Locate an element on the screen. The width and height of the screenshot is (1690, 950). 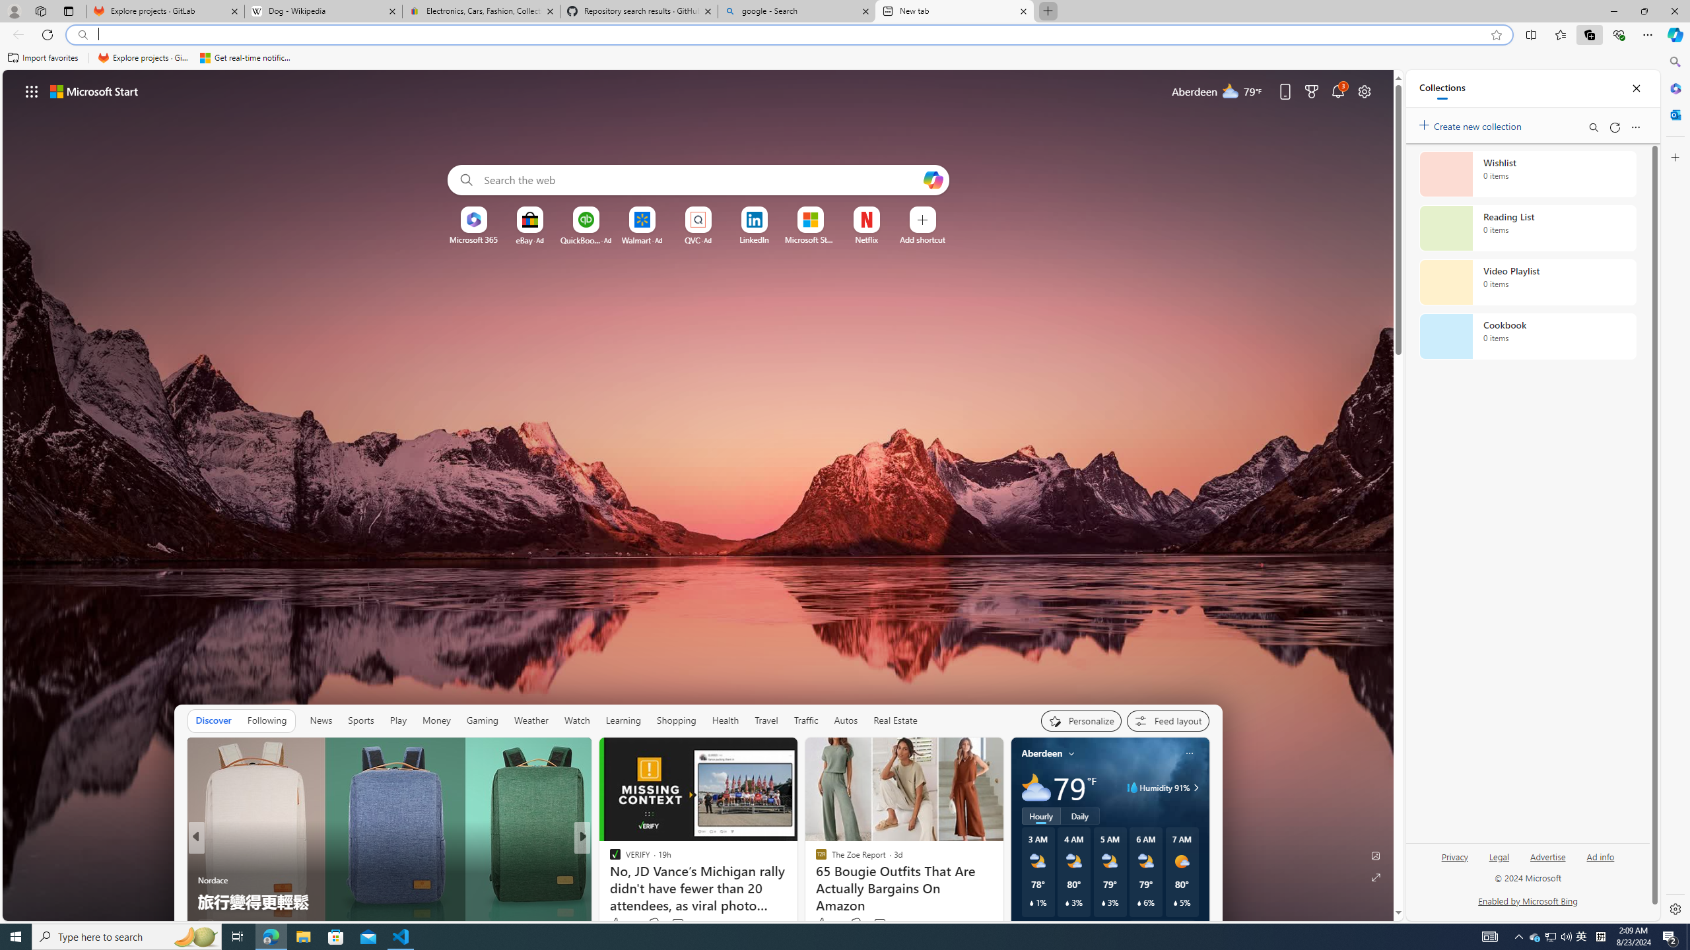
Class: icon-img is located at coordinates (1188, 753).